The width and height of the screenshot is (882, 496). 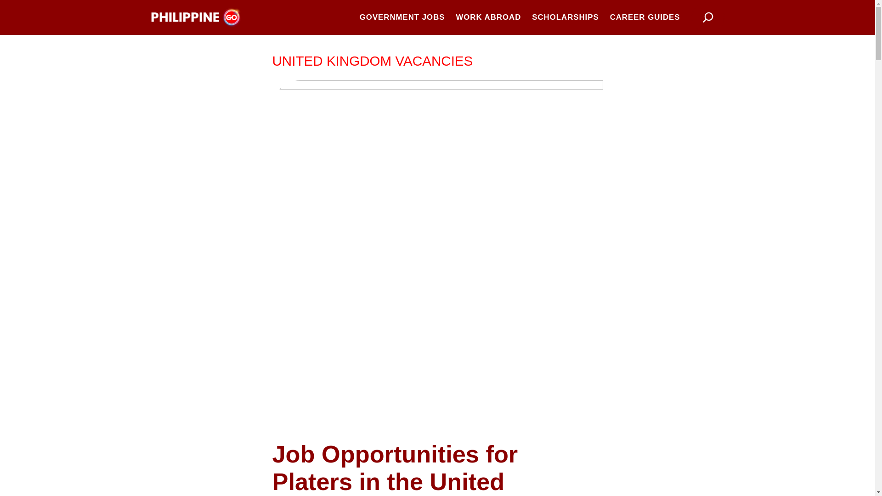 What do you see at coordinates (372, 61) in the screenshot?
I see `UNITED KINGDOM VACANCIES` at bounding box center [372, 61].